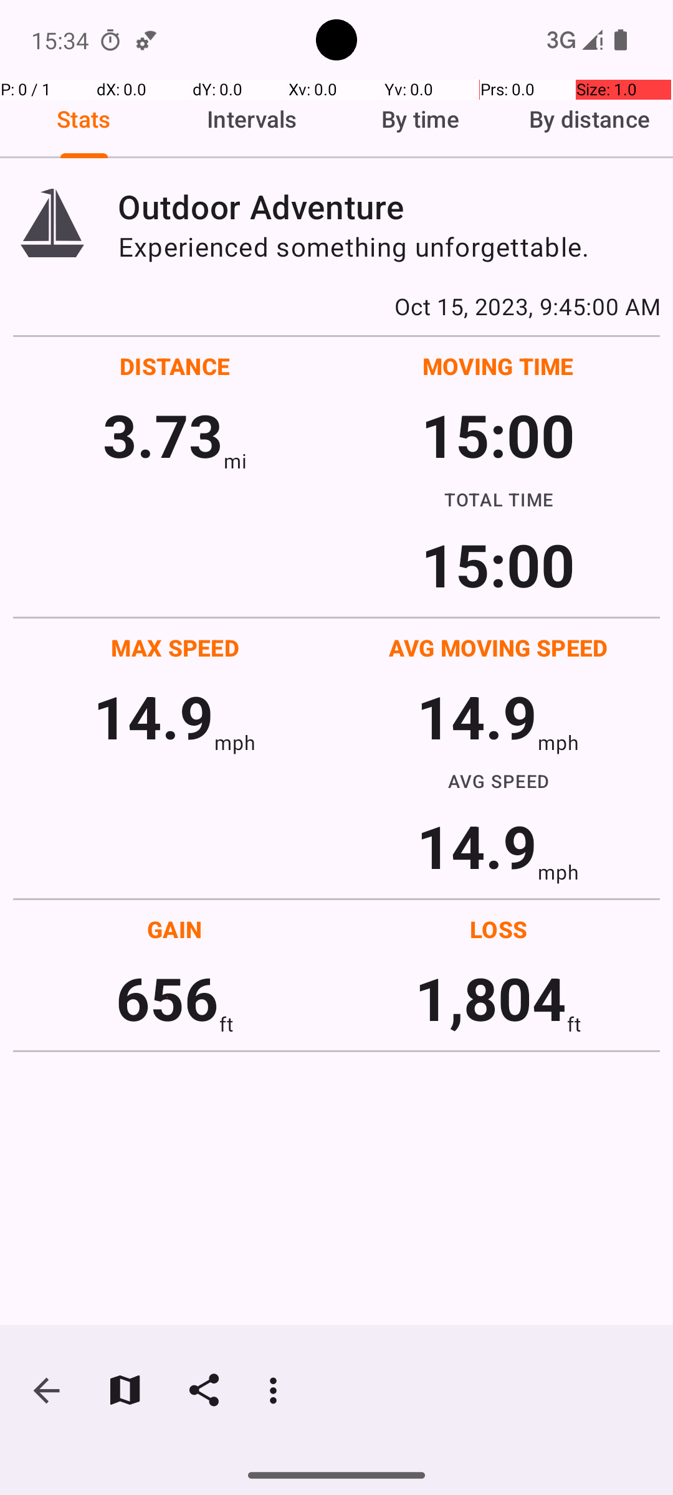 The width and height of the screenshot is (673, 1495). What do you see at coordinates (167, 998) in the screenshot?
I see `656` at bounding box center [167, 998].